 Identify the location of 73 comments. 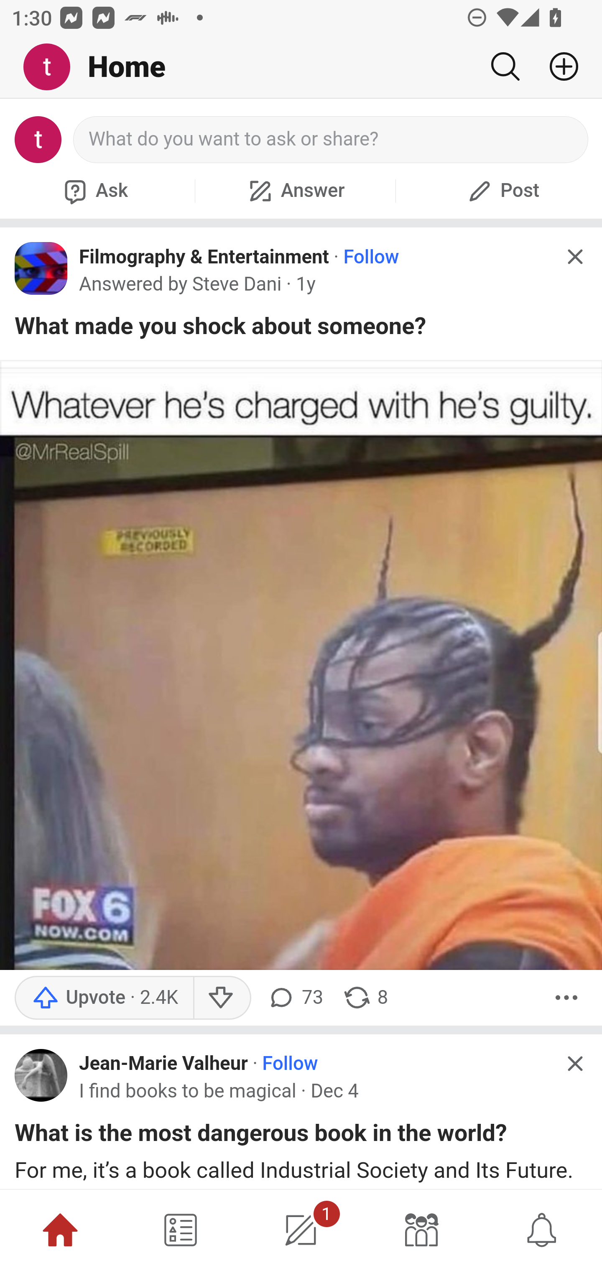
(294, 998).